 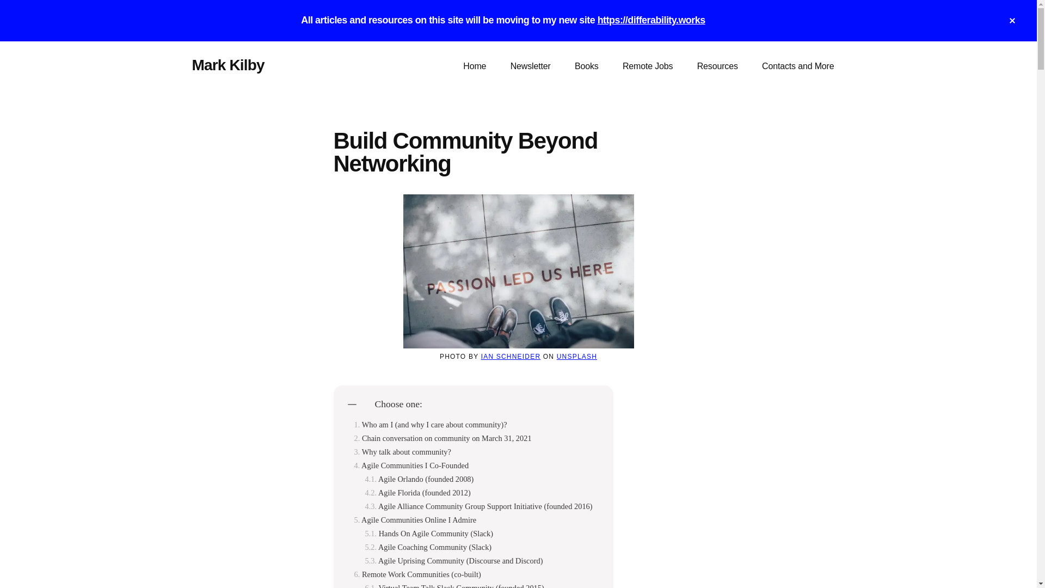 I want to click on IAN SCHNEIDER, so click(x=511, y=357).